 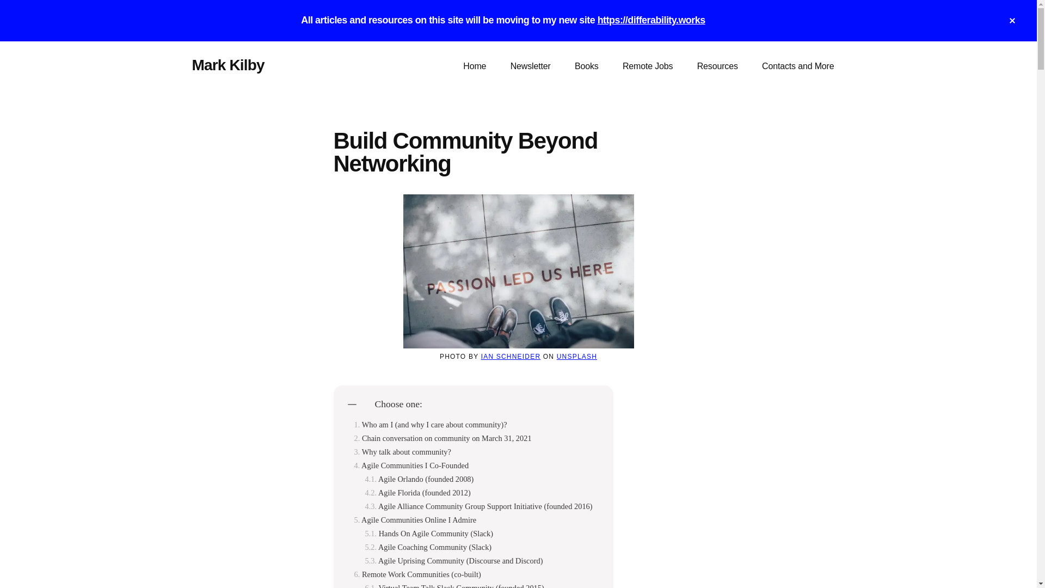 I want to click on IAN SCHNEIDER, so click(x=511, y=357).